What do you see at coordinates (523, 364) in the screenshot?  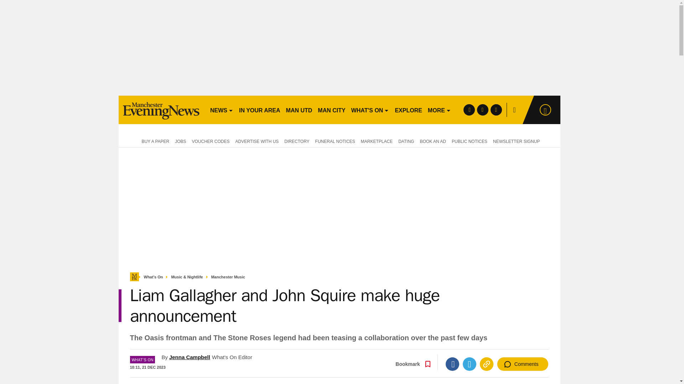 I see `Comments` at bounding box center [523, 364].